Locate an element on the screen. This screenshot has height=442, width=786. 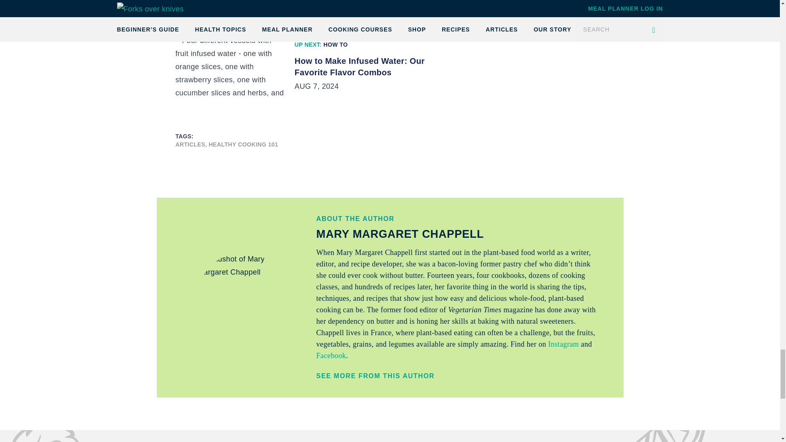
HOW TO is located at coordinates (335, 44).